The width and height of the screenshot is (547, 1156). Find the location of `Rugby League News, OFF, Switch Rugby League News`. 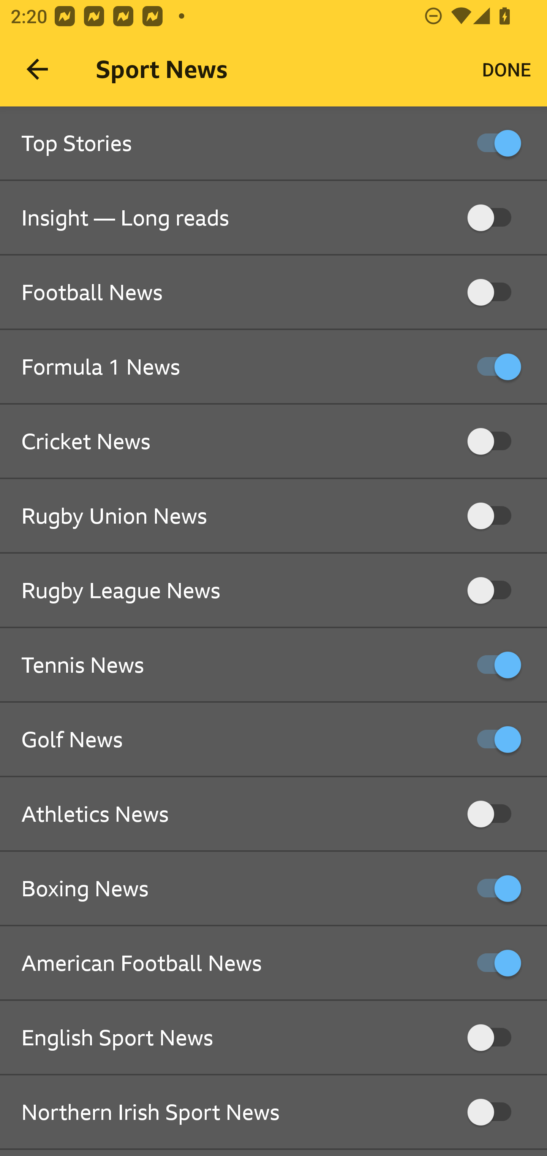

Rugby League News, OFF, Switch Rugby League News is located at coordinates (273, 591).